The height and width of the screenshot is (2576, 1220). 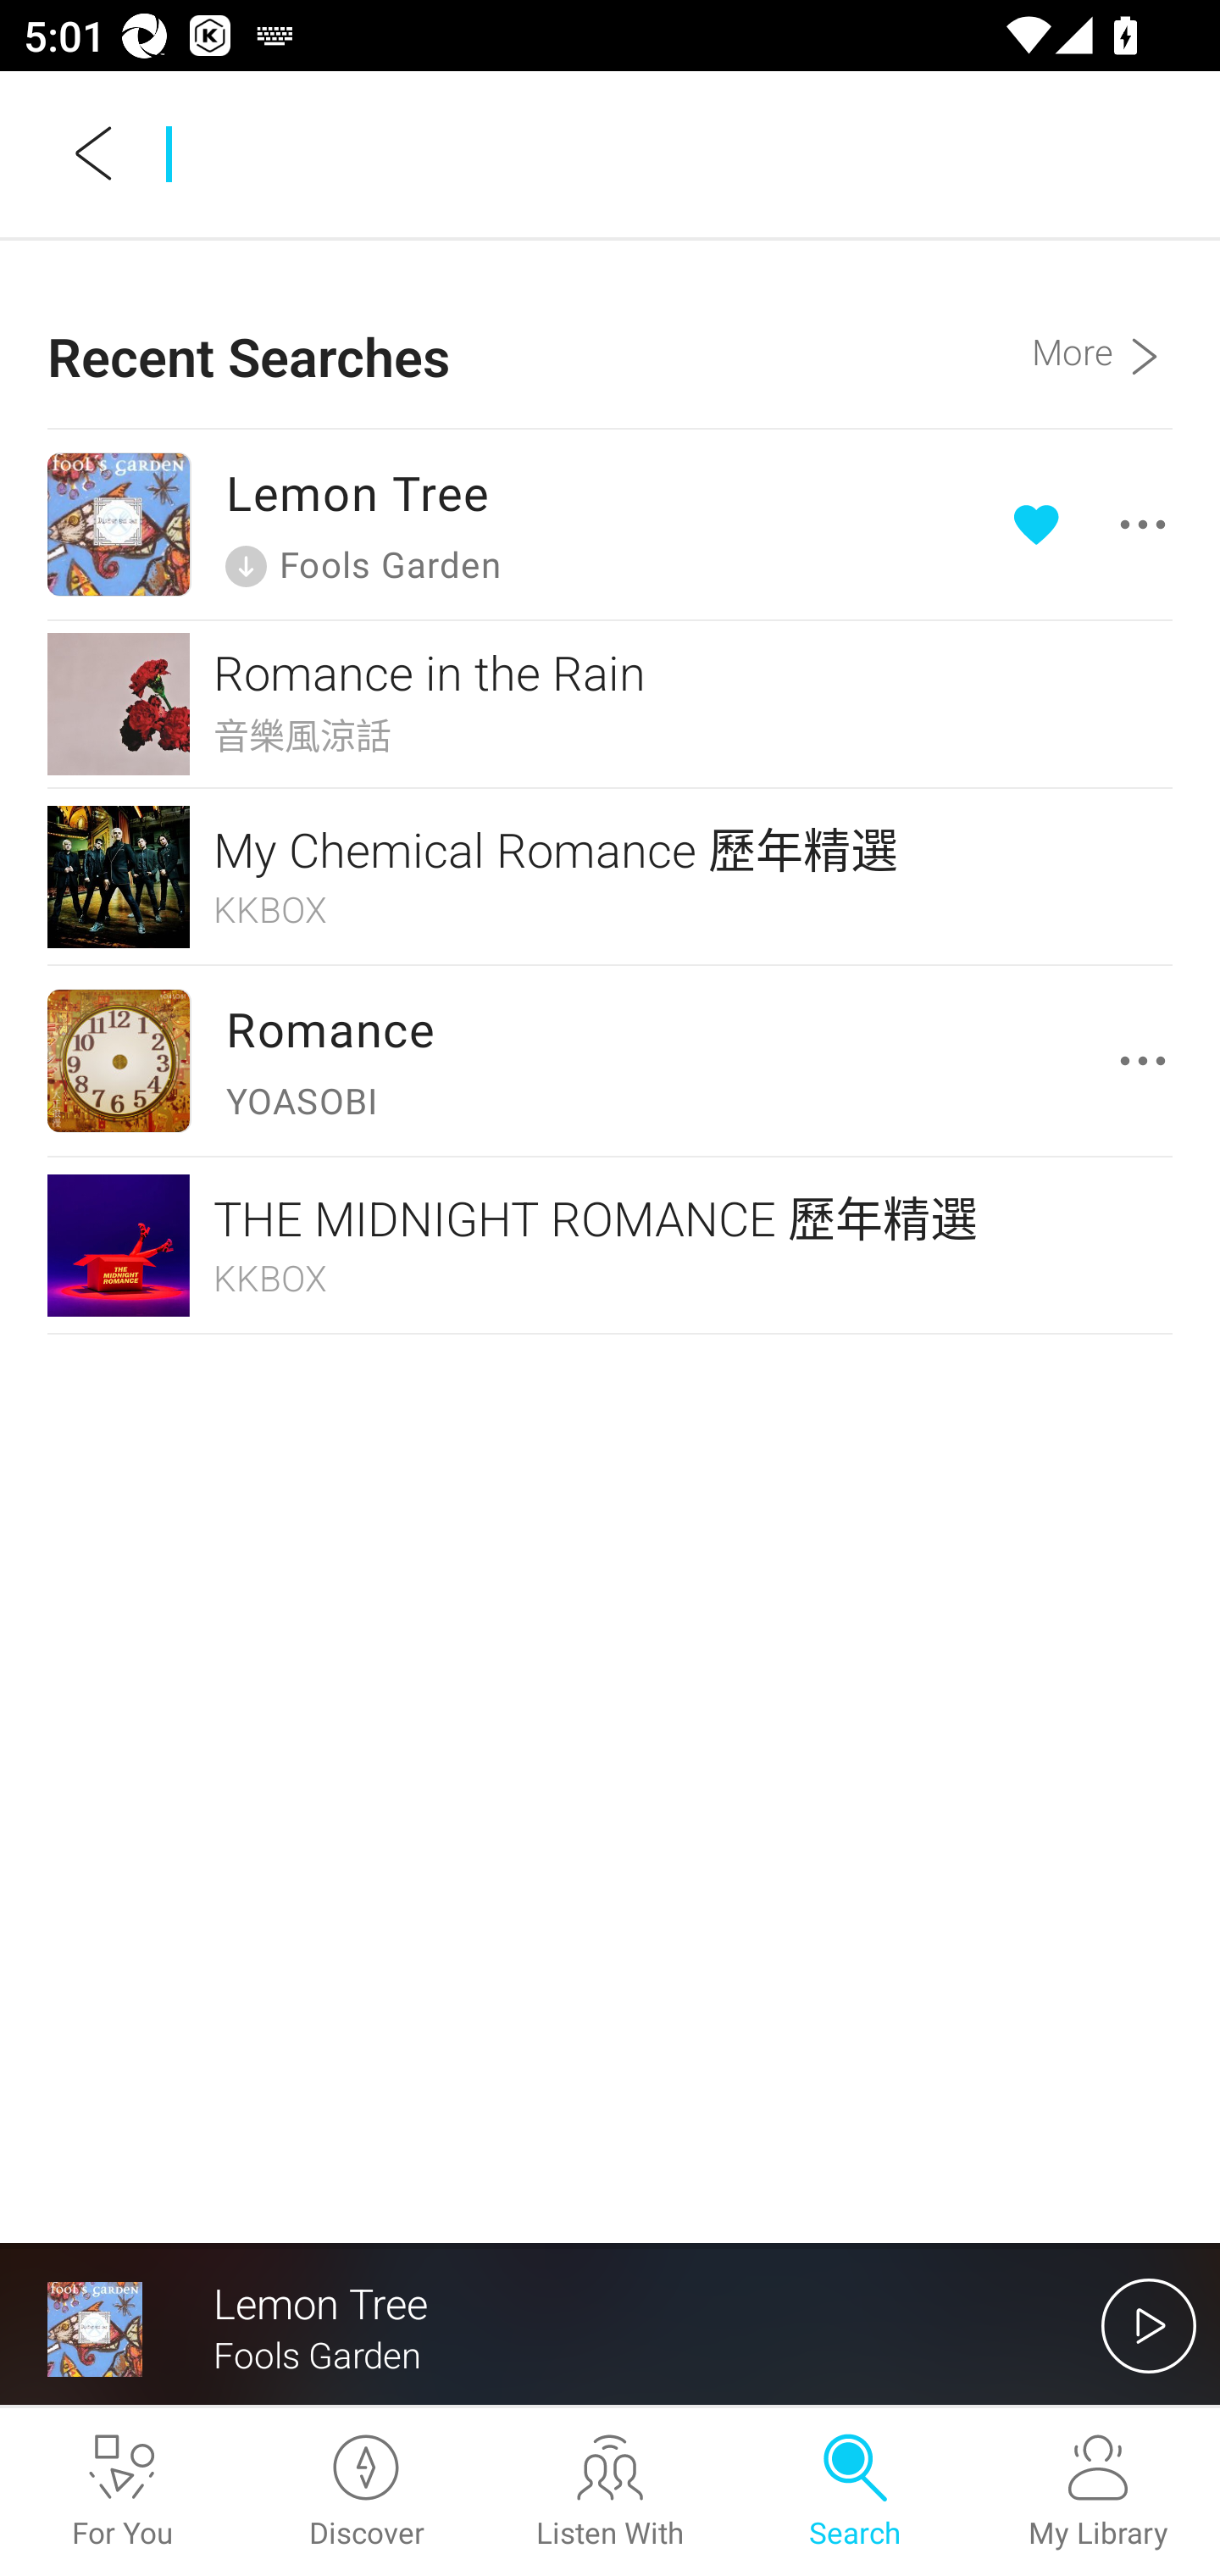 What do you see at coordinates (95, 153) in the screenshot?
I see `Back,outside of the list` at bounding box center [95, 153].